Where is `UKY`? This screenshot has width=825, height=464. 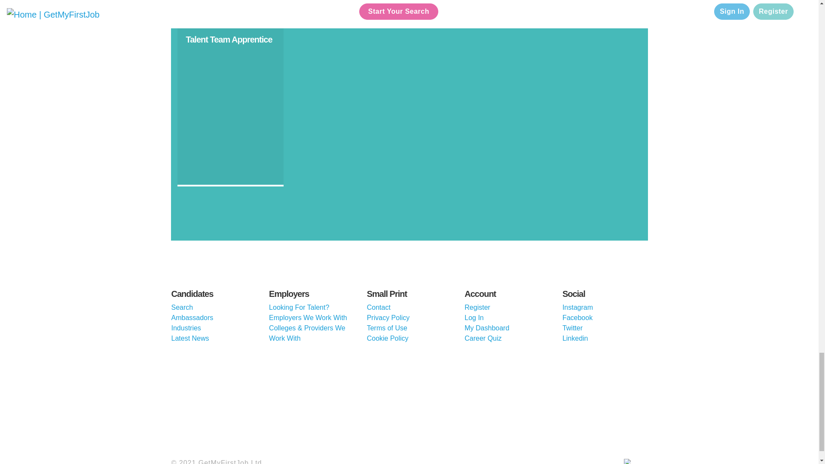
UKY is located at coordinates (532, 403).